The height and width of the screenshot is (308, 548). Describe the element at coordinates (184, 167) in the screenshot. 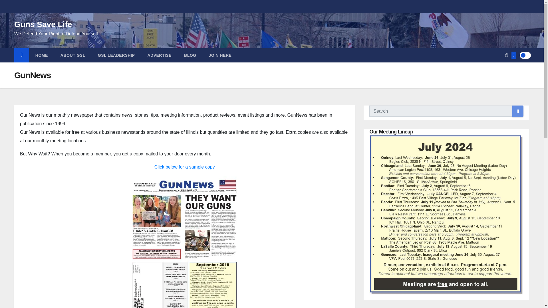

I see `Click below for a sample copy` at that location.